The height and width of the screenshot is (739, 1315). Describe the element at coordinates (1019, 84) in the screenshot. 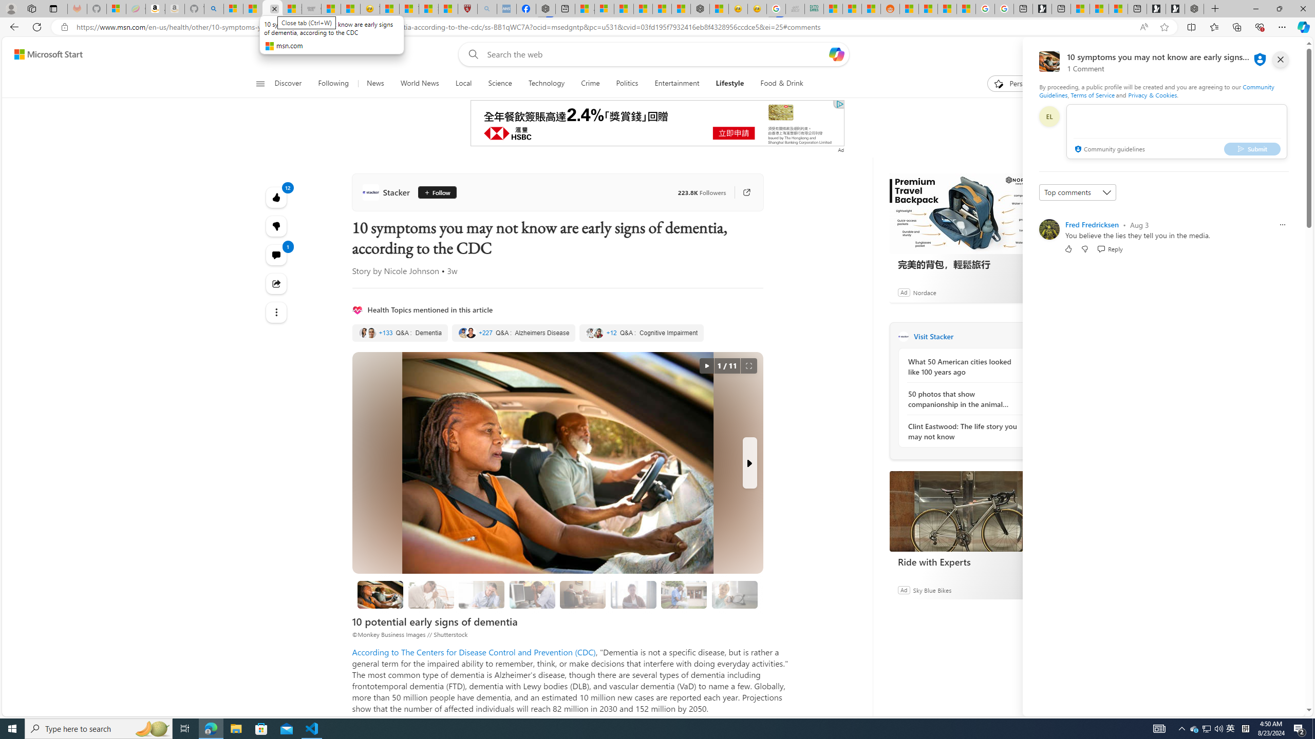

I see `Personalize` at that location.